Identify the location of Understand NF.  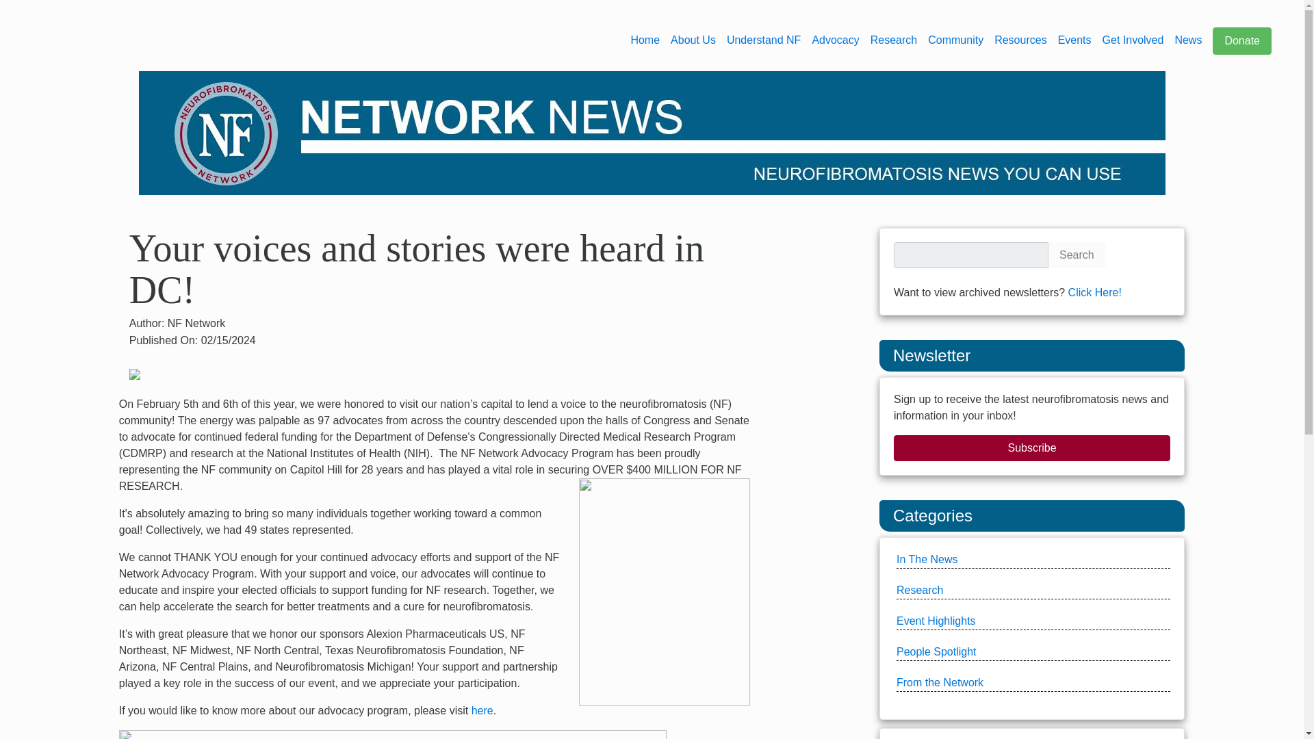
(764, 40).